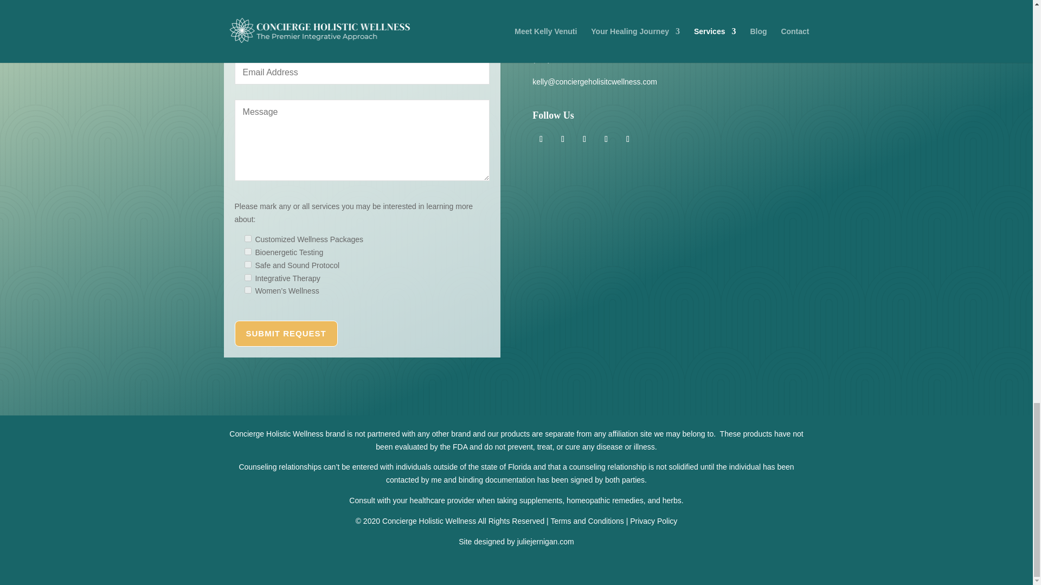 This screenshot has width=1041, height=585. Describe the element at coordinates (247, 238) in the screenshot. I see `Customized Wellness Packages` at that location.